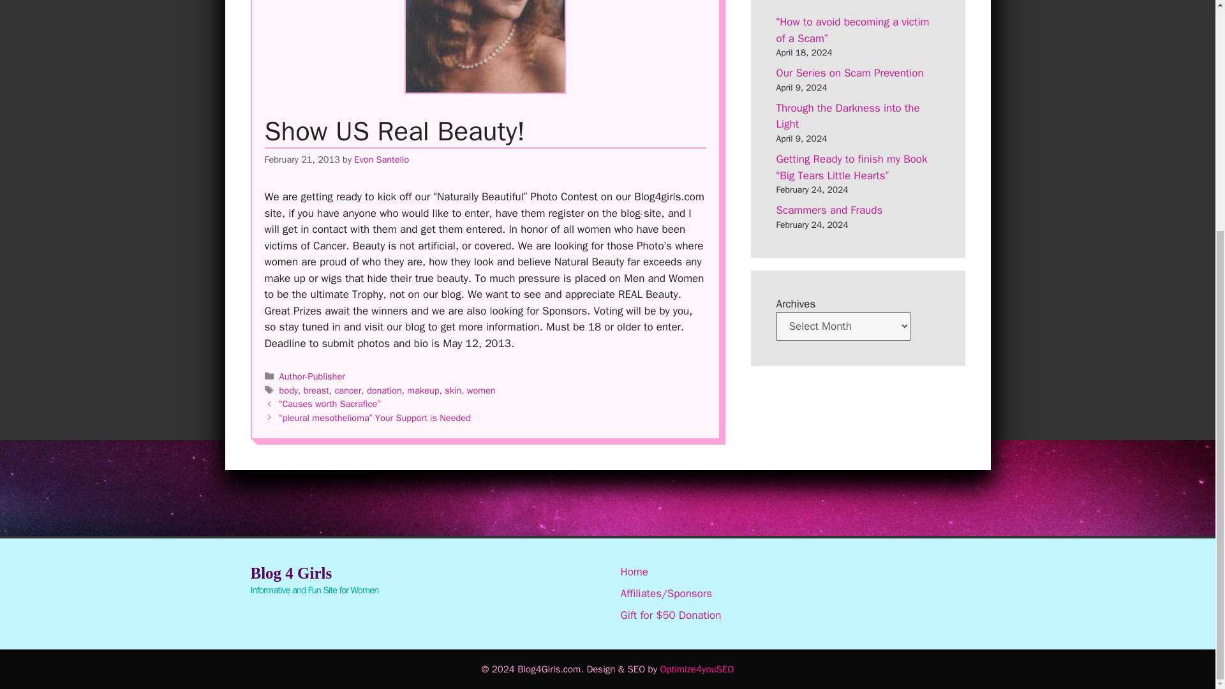 The image size is (1225, 689). What do you see at coordinates (382, 159) in the screenshot?
I see `Evon Santello` at bounding box center [382, 159].